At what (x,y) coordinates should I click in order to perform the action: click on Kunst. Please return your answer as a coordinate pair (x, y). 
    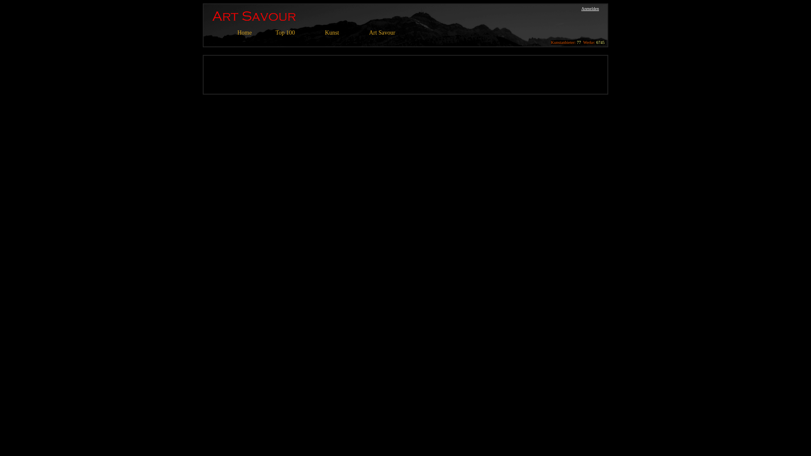
    Looking at the image, I should click on (332, 33).